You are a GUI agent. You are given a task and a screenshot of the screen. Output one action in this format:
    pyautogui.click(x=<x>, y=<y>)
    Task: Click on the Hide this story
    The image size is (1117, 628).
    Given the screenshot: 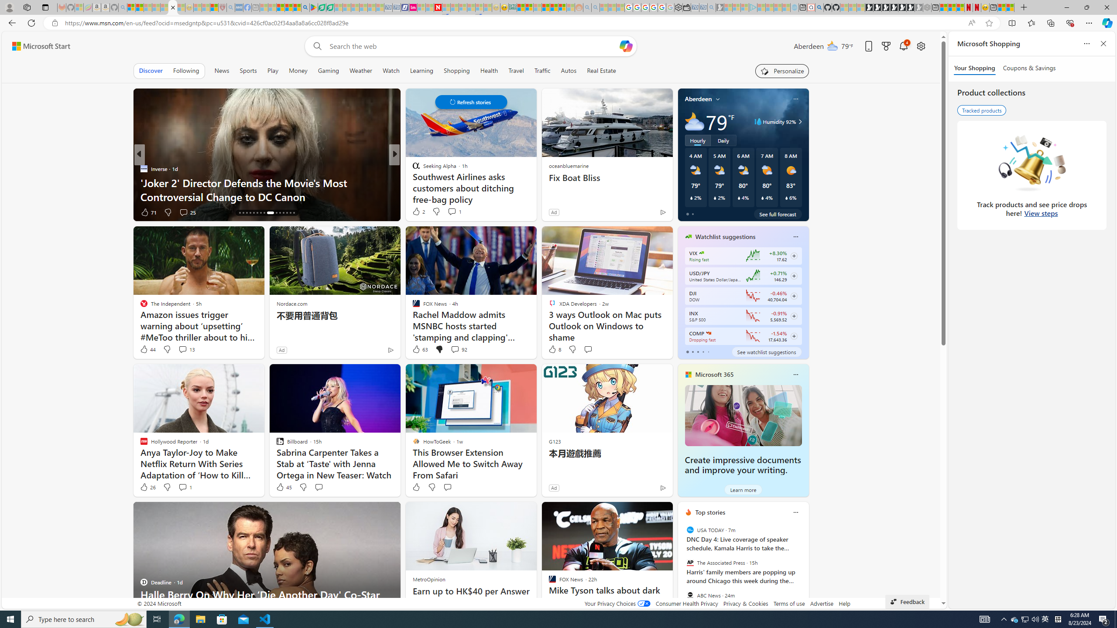 What is the action you would take?
    pyautogui.click(x=646, y=512)
    